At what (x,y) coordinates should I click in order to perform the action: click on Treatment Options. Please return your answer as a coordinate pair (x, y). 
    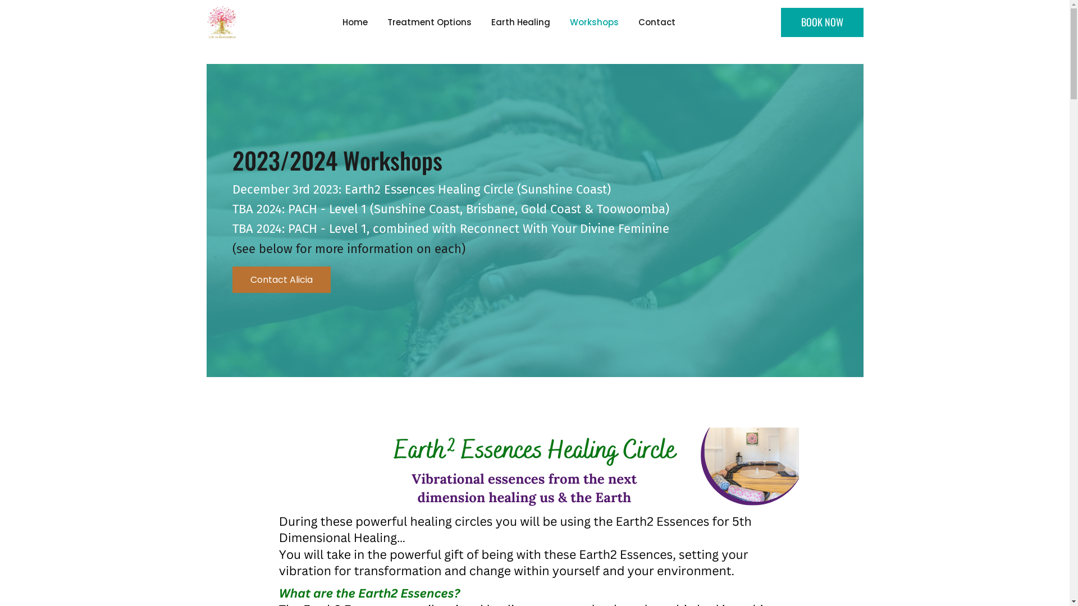
    Looking at the image, I should click on (430, 22).